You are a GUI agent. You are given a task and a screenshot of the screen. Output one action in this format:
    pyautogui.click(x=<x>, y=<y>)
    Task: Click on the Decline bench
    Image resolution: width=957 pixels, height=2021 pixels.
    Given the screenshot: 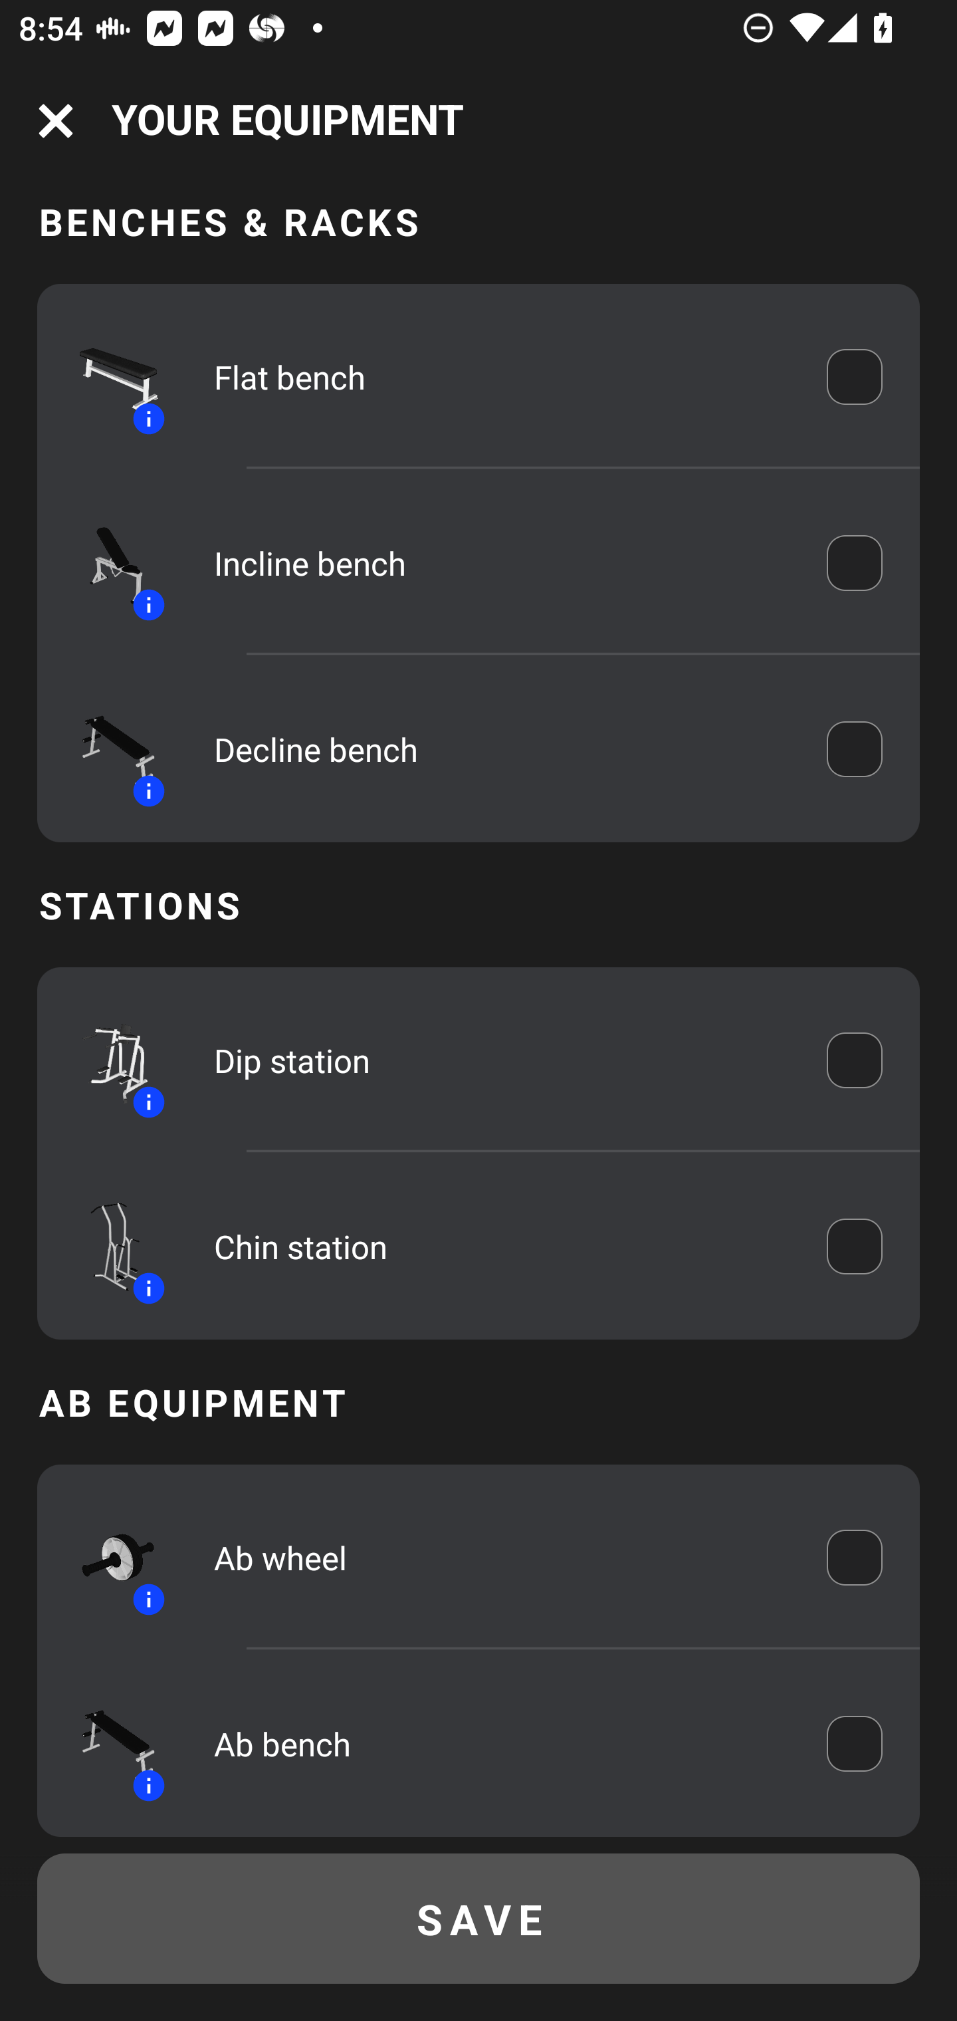 What is the action you would take?
    pyautogui.click(x=502, y=749)
    